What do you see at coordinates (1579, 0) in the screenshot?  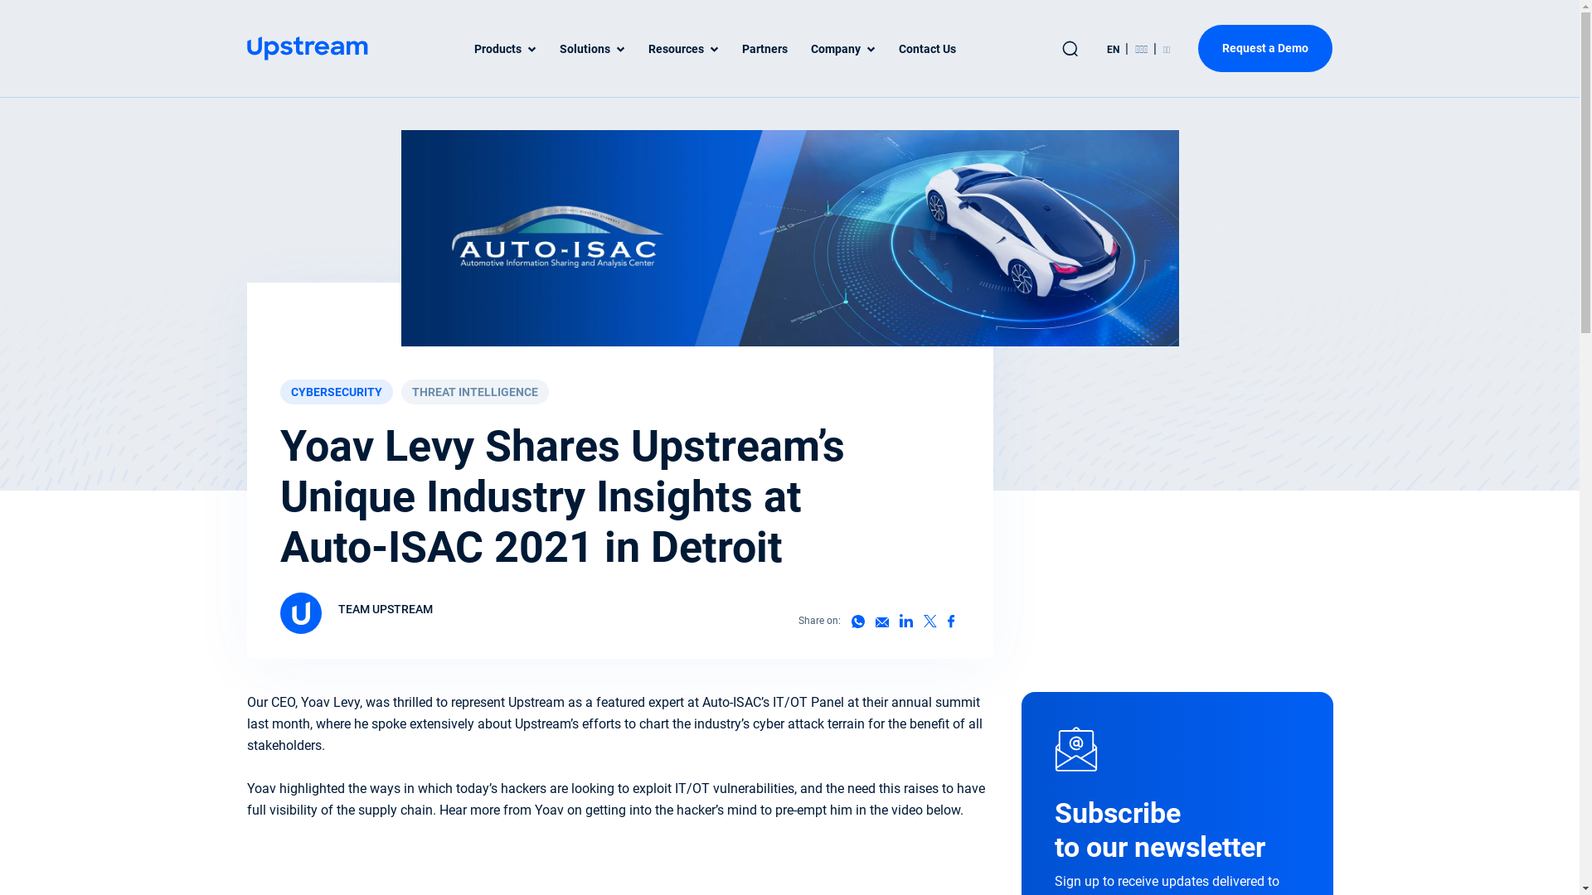 I see `Skip to content` at bounding box center [1579, 0].